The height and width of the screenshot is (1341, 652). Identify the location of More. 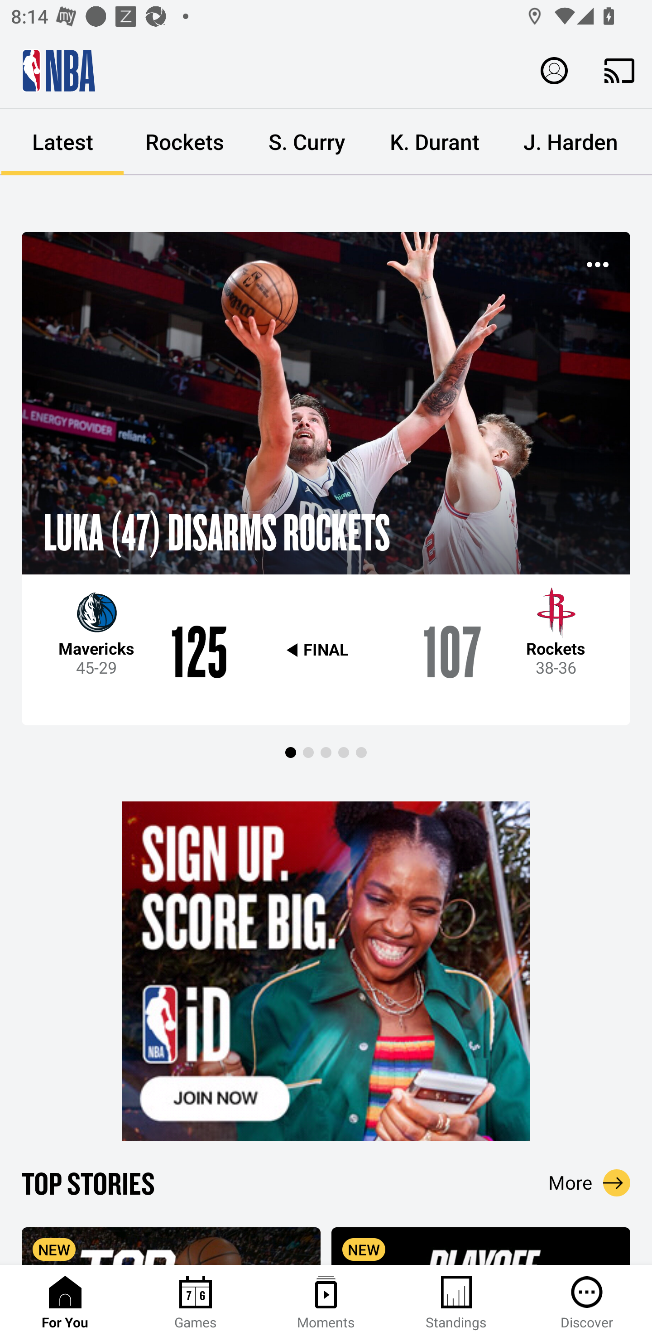
(590, 1182).